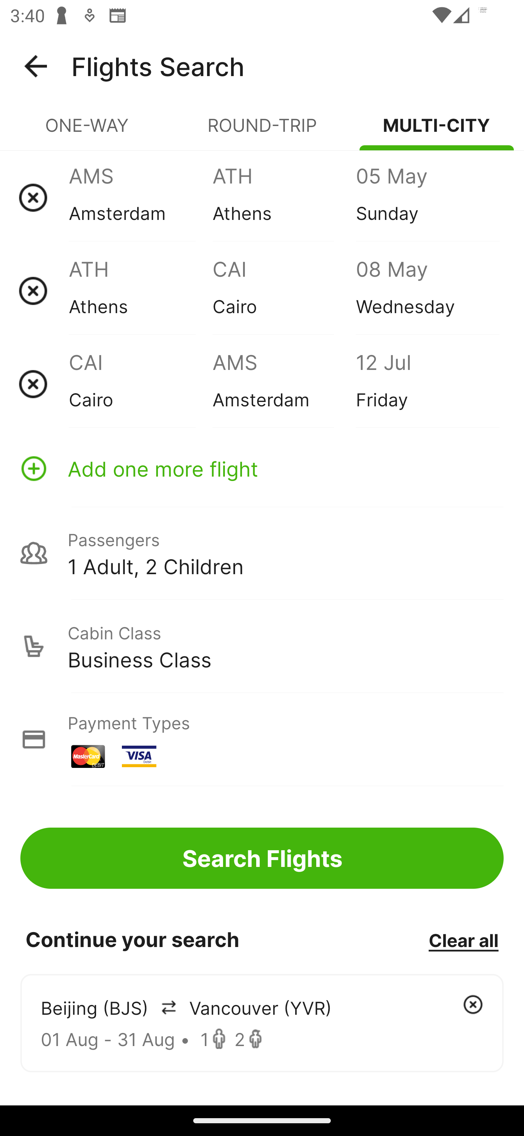 Image resolution: width=524 pixels, height=1136 pixels. What do you see at coordinates (262, 646) in the screenshot?
I see `Cabin Class Business Class` at bounding box center [262, 646].